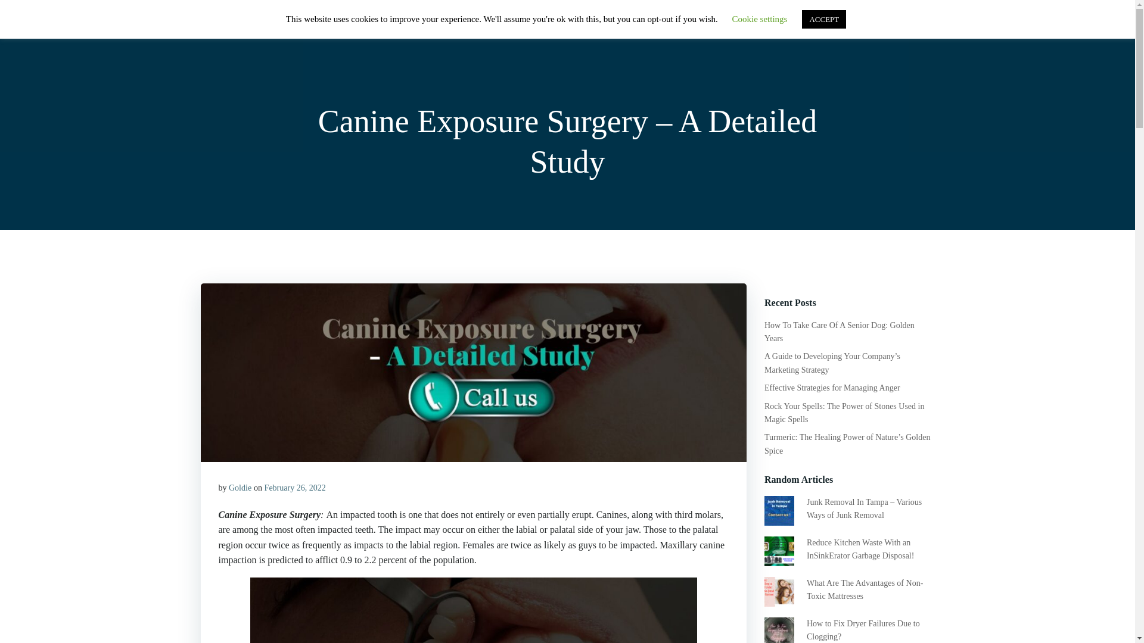  Describe the element at coordinates (907, 26) in the screenshot. I see `LEGAL` at that location.